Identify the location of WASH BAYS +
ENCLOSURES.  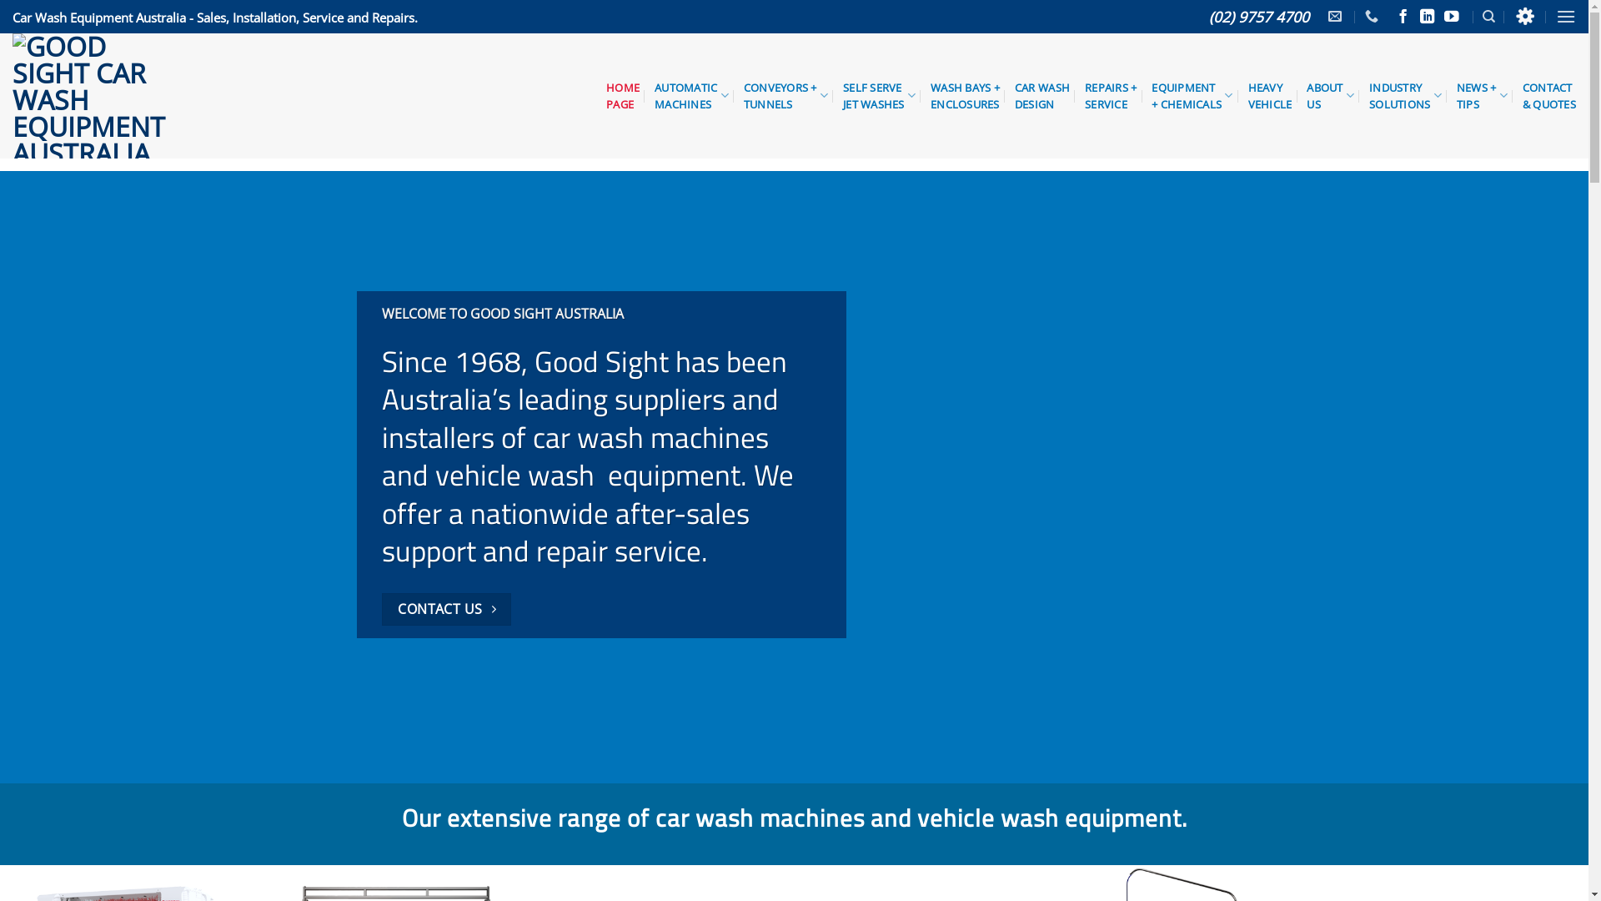
(966, 96).